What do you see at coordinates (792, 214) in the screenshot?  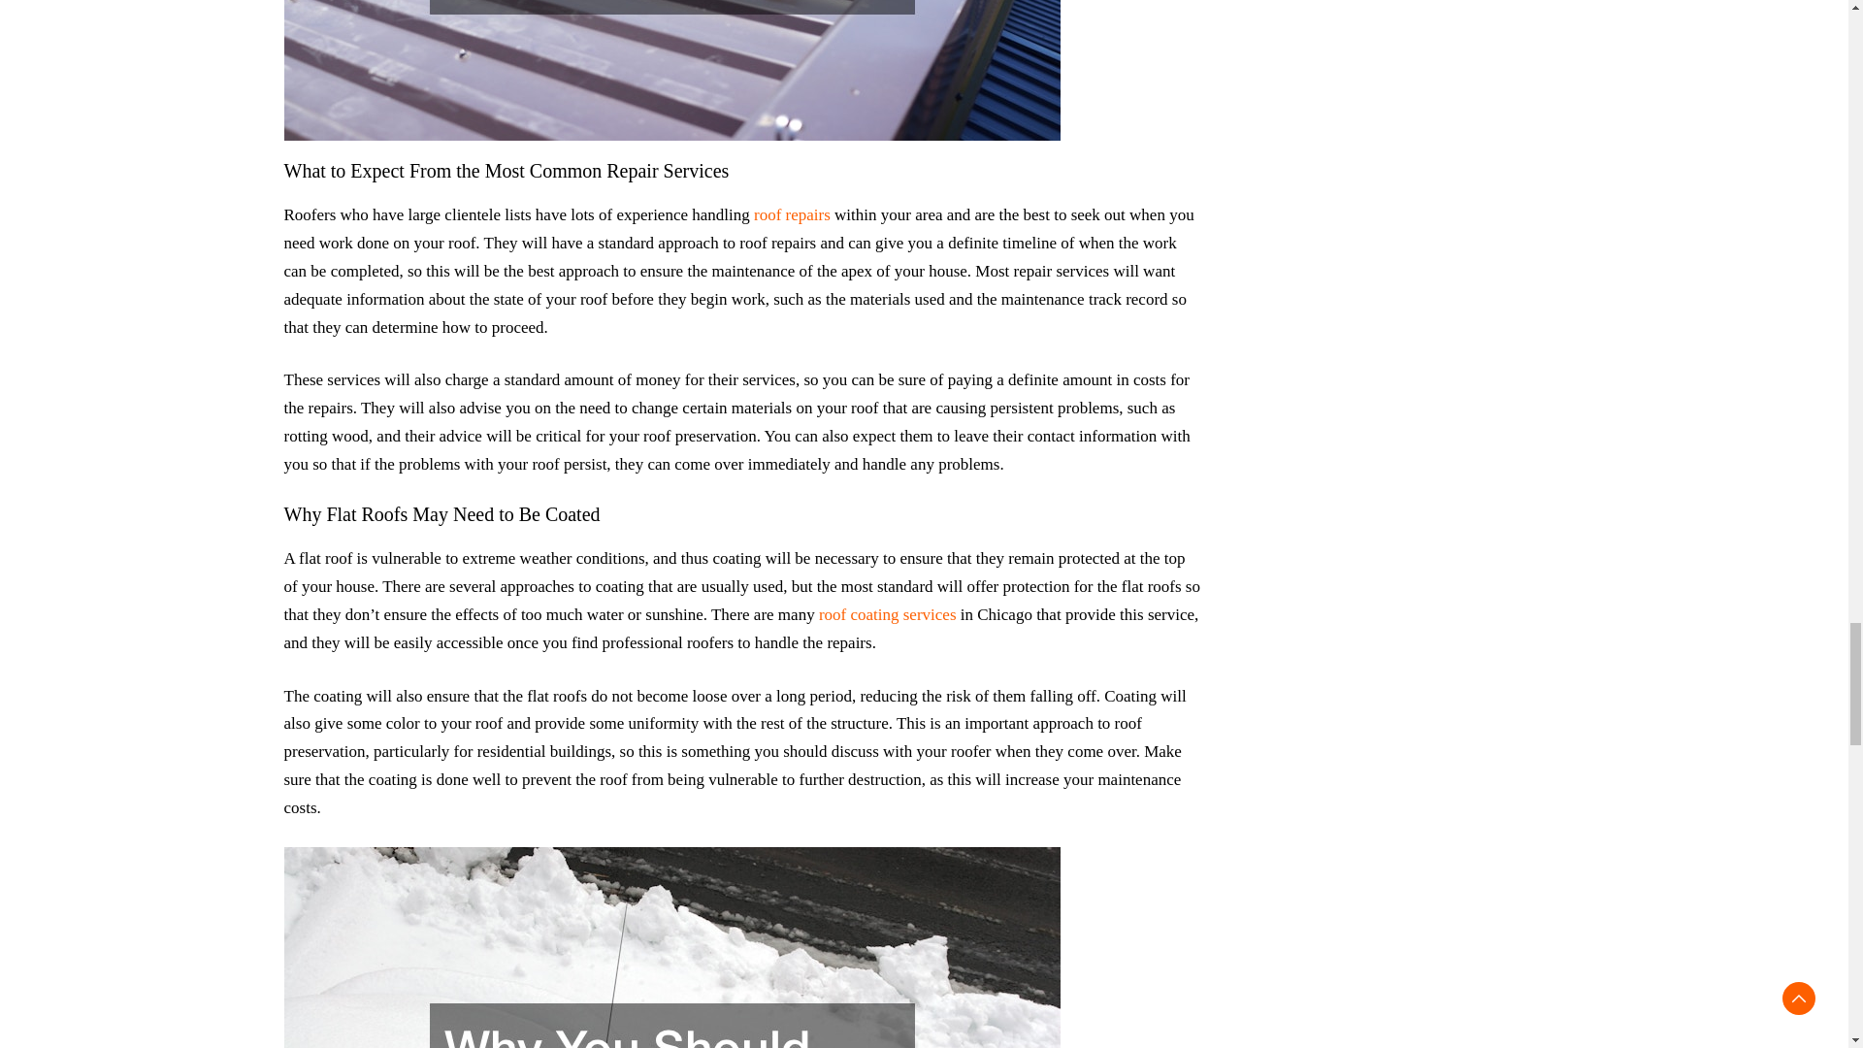 I see `roof repairs` at bounding box center [792, 214].